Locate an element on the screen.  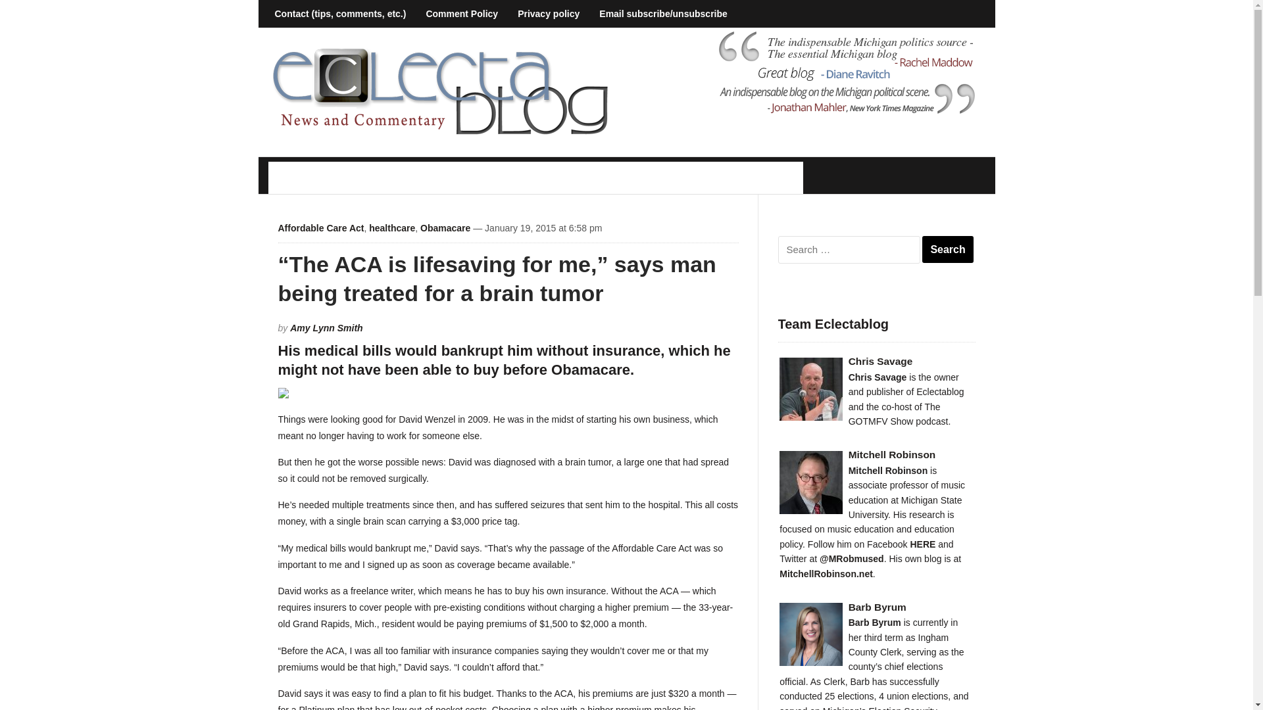
Search is located at coordinates (947, 249).